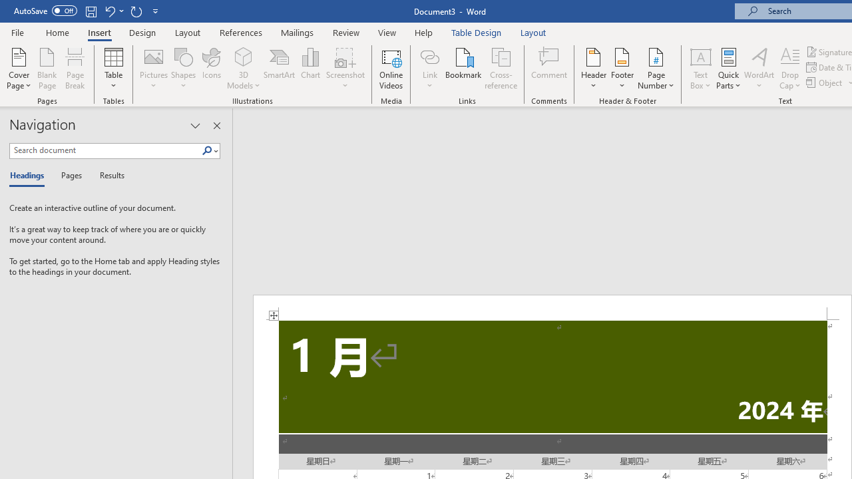 The image size is (852, 479). I want to click on Class: NetUIImage, so click(207, 150).